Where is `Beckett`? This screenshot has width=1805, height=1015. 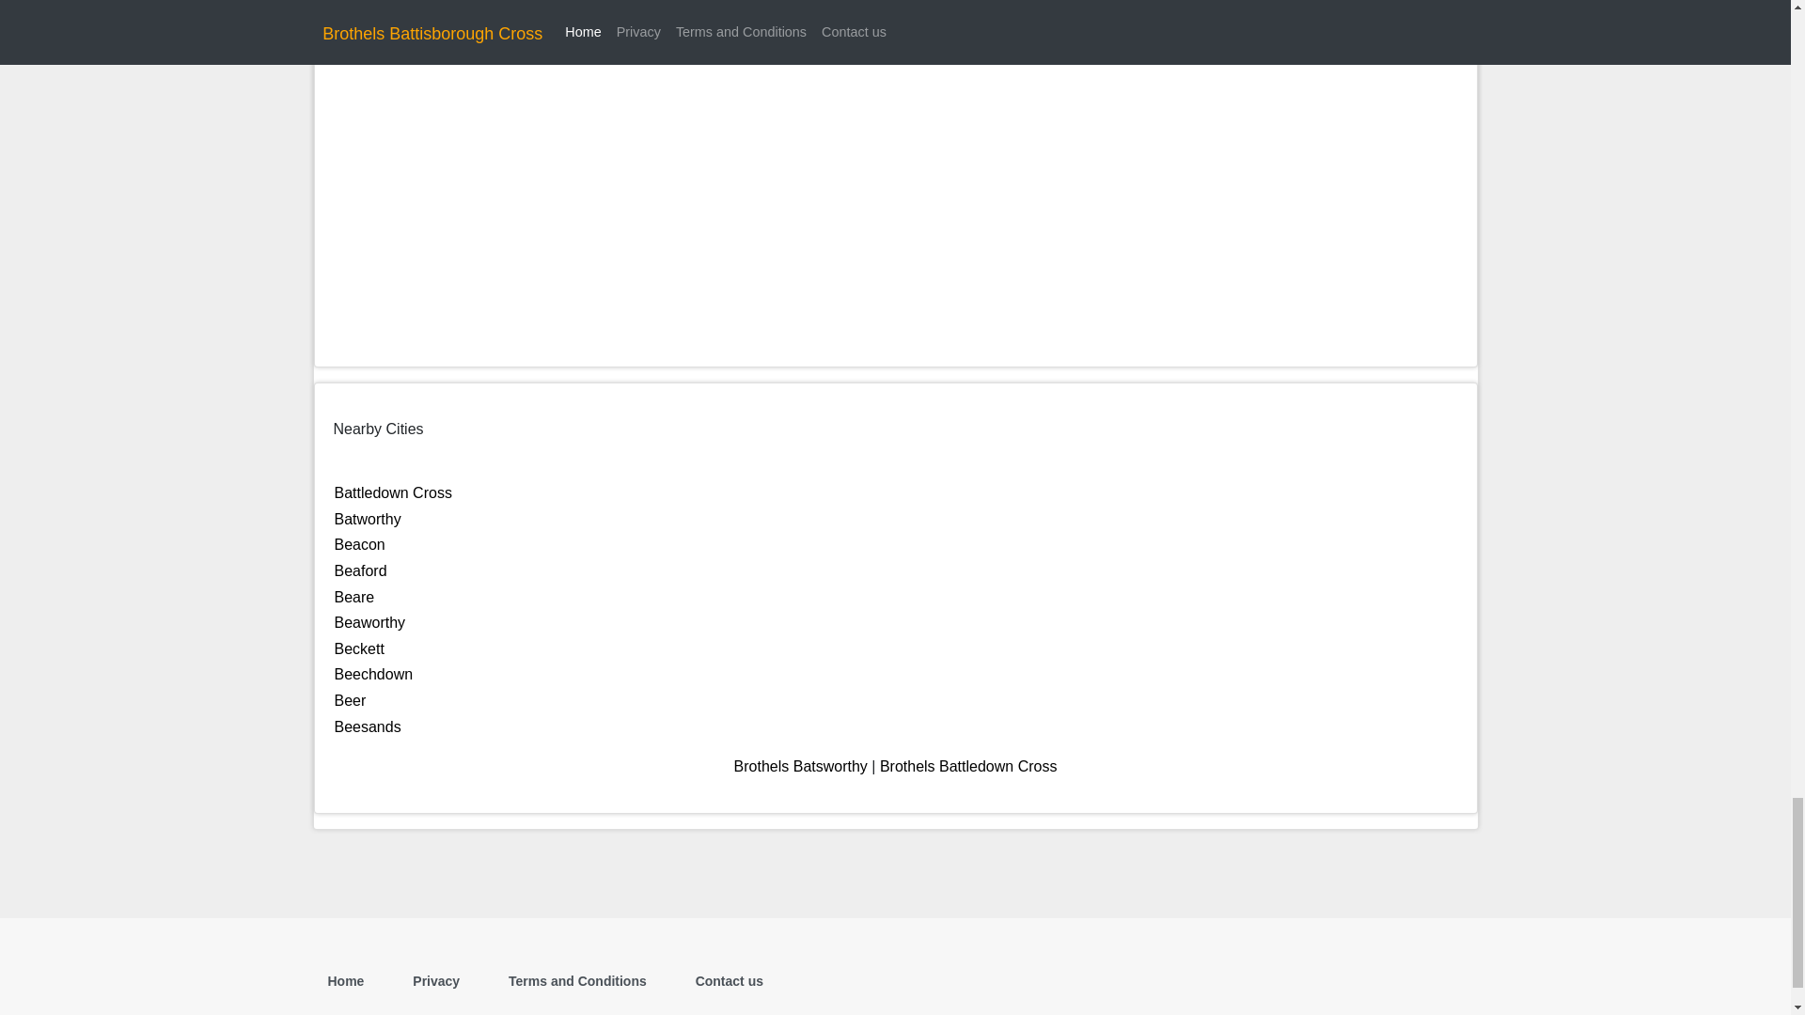
Beckett is located at coordinates (359, 648).